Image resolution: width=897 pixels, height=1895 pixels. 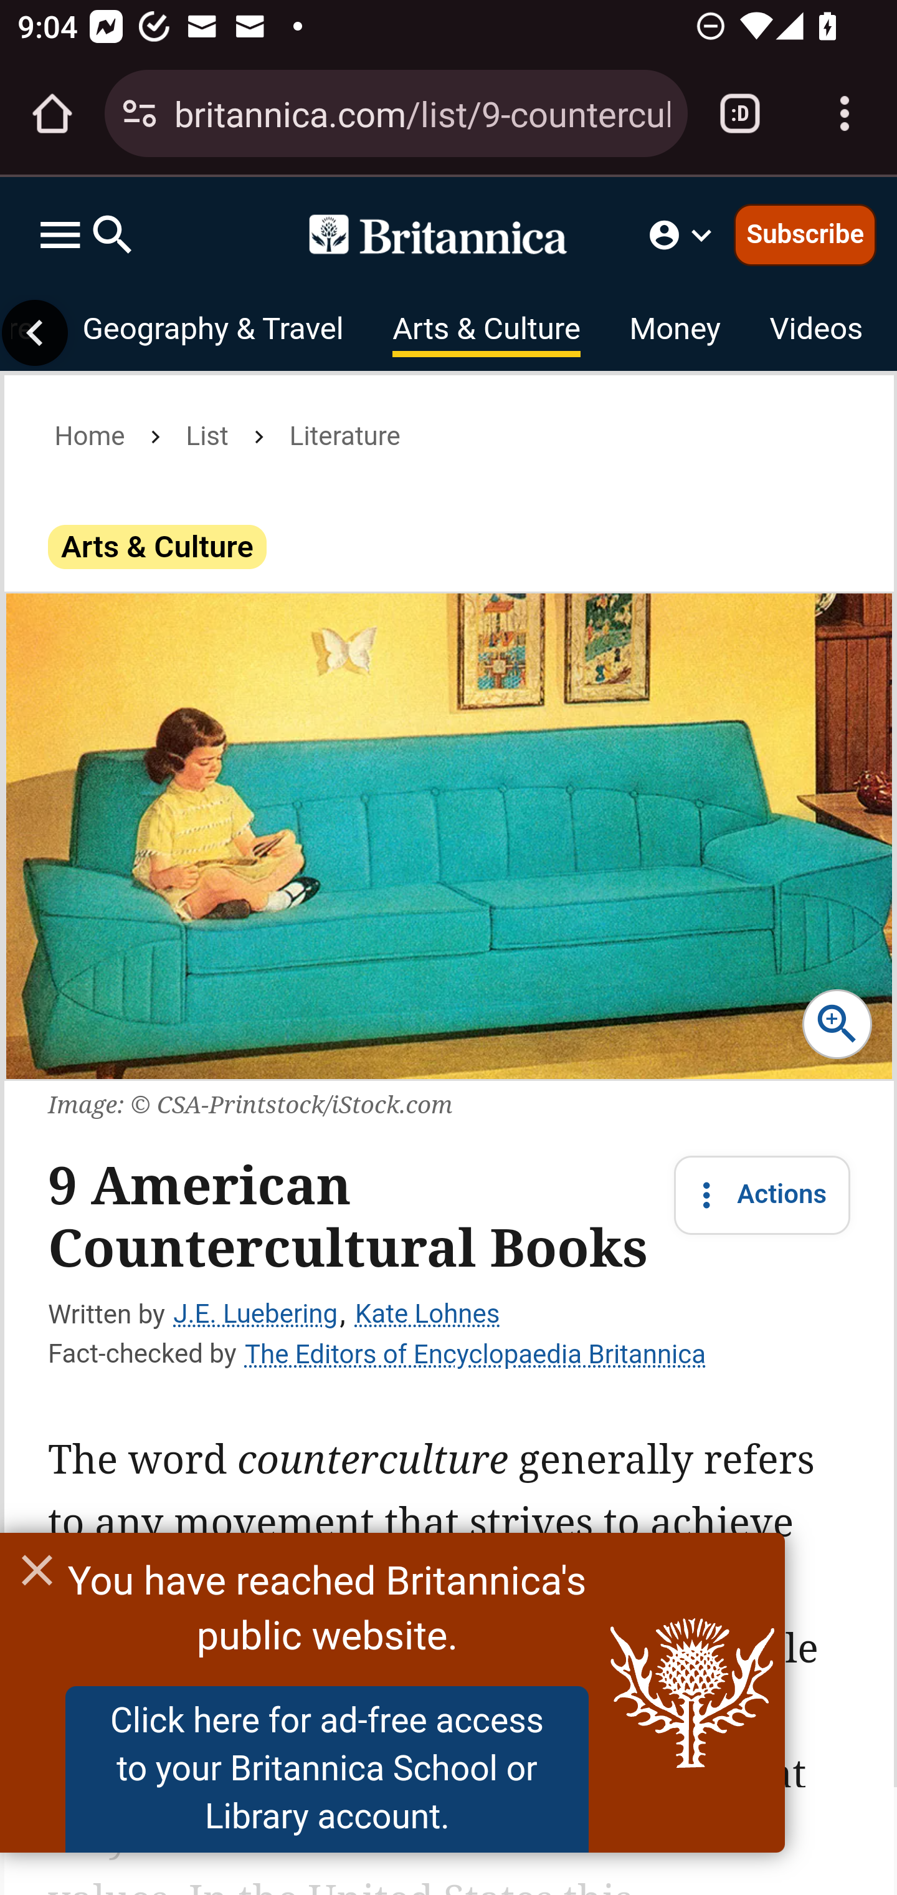 I want to click on Open the home page, so click(x=52, y=113).